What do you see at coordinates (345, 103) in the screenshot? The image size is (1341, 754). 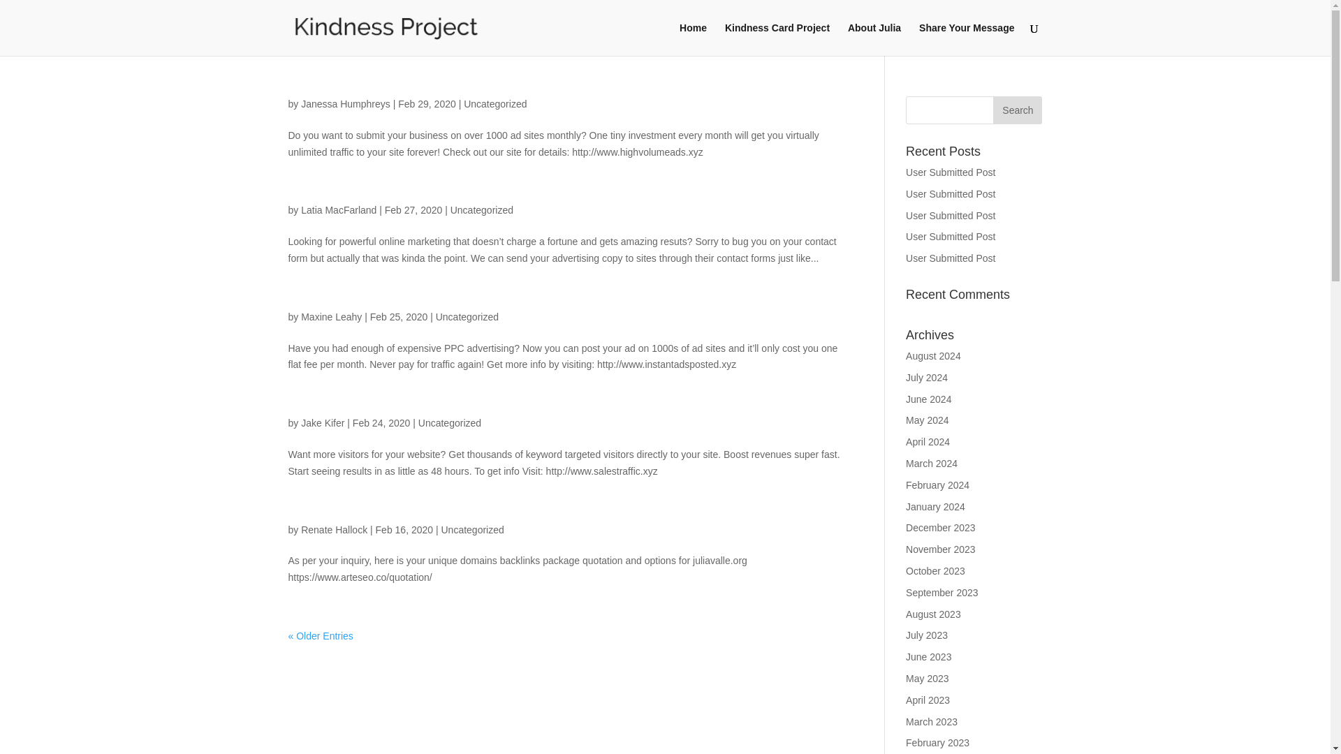 I see `Janessa Humphreys` at bounding box center [345, 103].